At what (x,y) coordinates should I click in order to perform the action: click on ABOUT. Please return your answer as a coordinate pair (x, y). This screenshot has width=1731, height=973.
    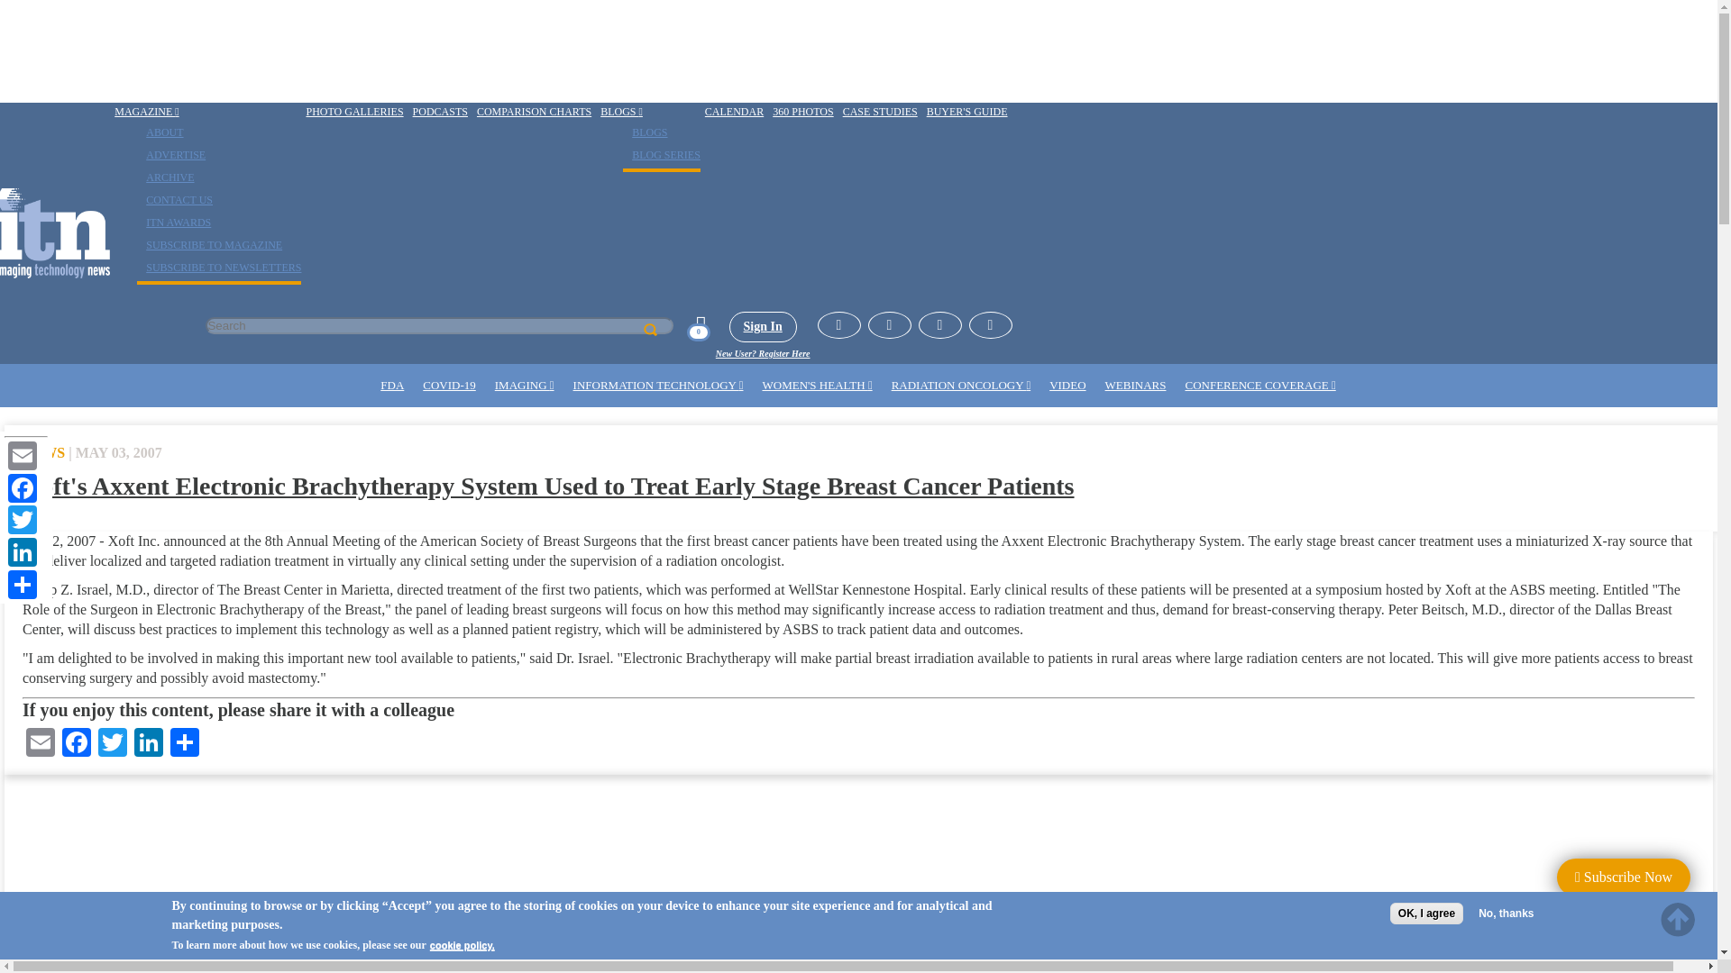
    Looking at the image, I should click on (160, 132).